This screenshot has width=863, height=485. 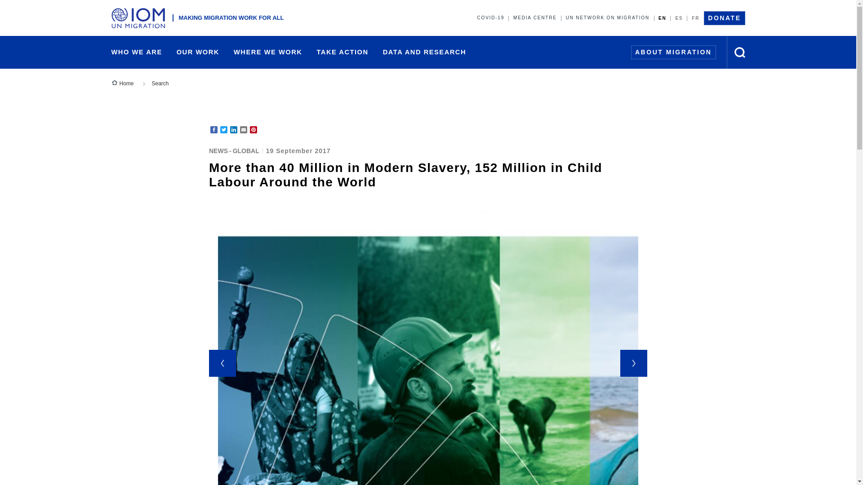 I want to click on ES, so click(x=679, y=18).